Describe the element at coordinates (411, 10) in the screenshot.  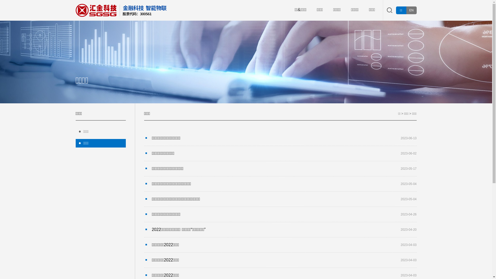
I see `EN` at that location.